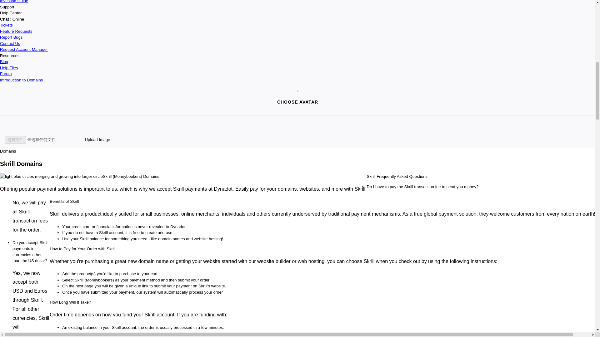  What do you see at coordinates (16, 31) in the screenshot?
I see `Feature Requests` at bounding box center [16, 31].